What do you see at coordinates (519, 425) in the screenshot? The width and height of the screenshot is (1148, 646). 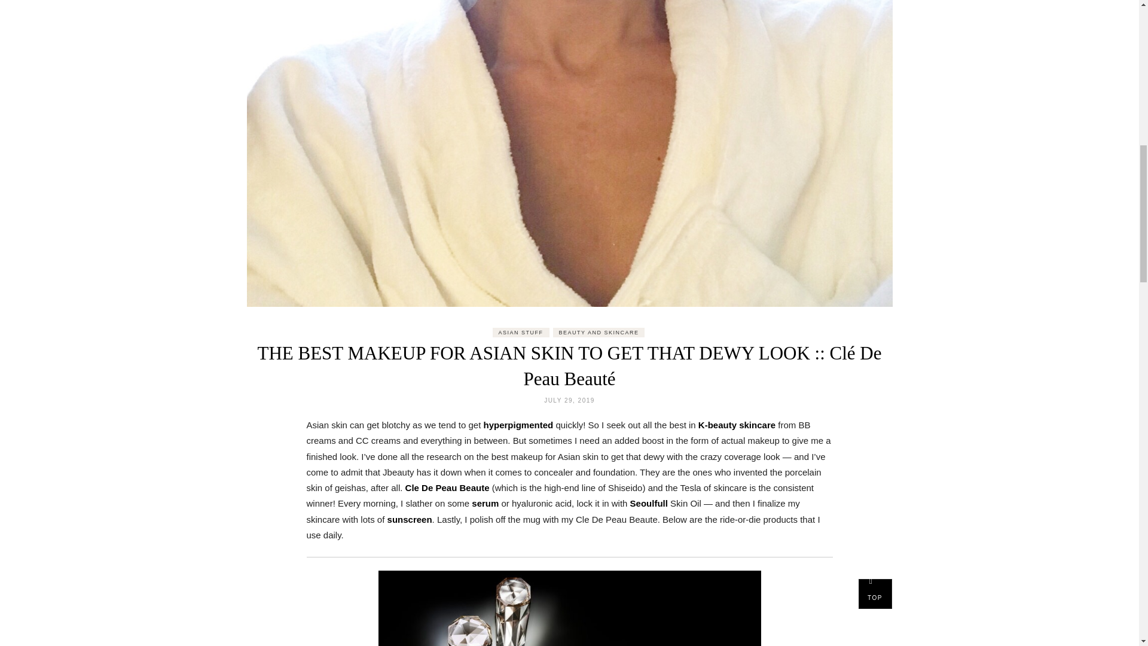 I see `hyperpigmented` at bounding box center [519, 425].